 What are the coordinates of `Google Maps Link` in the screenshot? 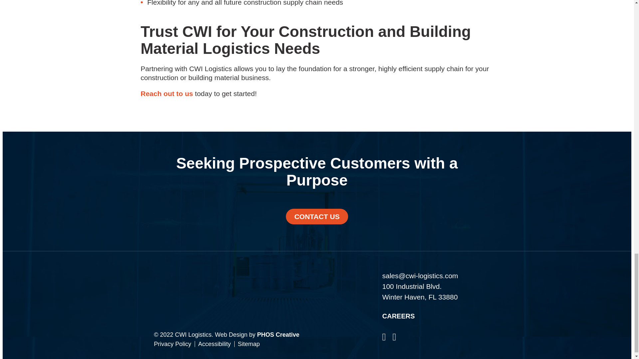 It's located at (431, 286).